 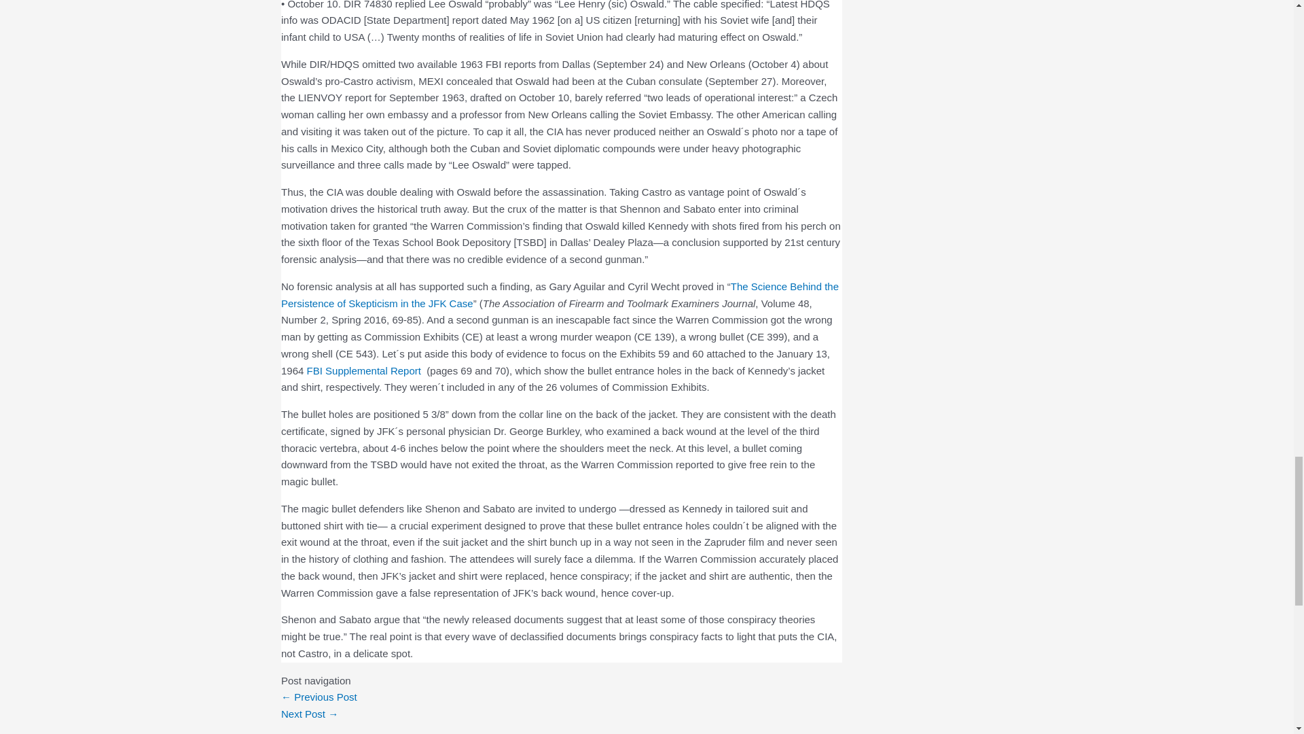 What do you see at coordinates (365, 370) in the screenshot?
I see `FBI Supplemental Report ` at bounding box center [365, 370].